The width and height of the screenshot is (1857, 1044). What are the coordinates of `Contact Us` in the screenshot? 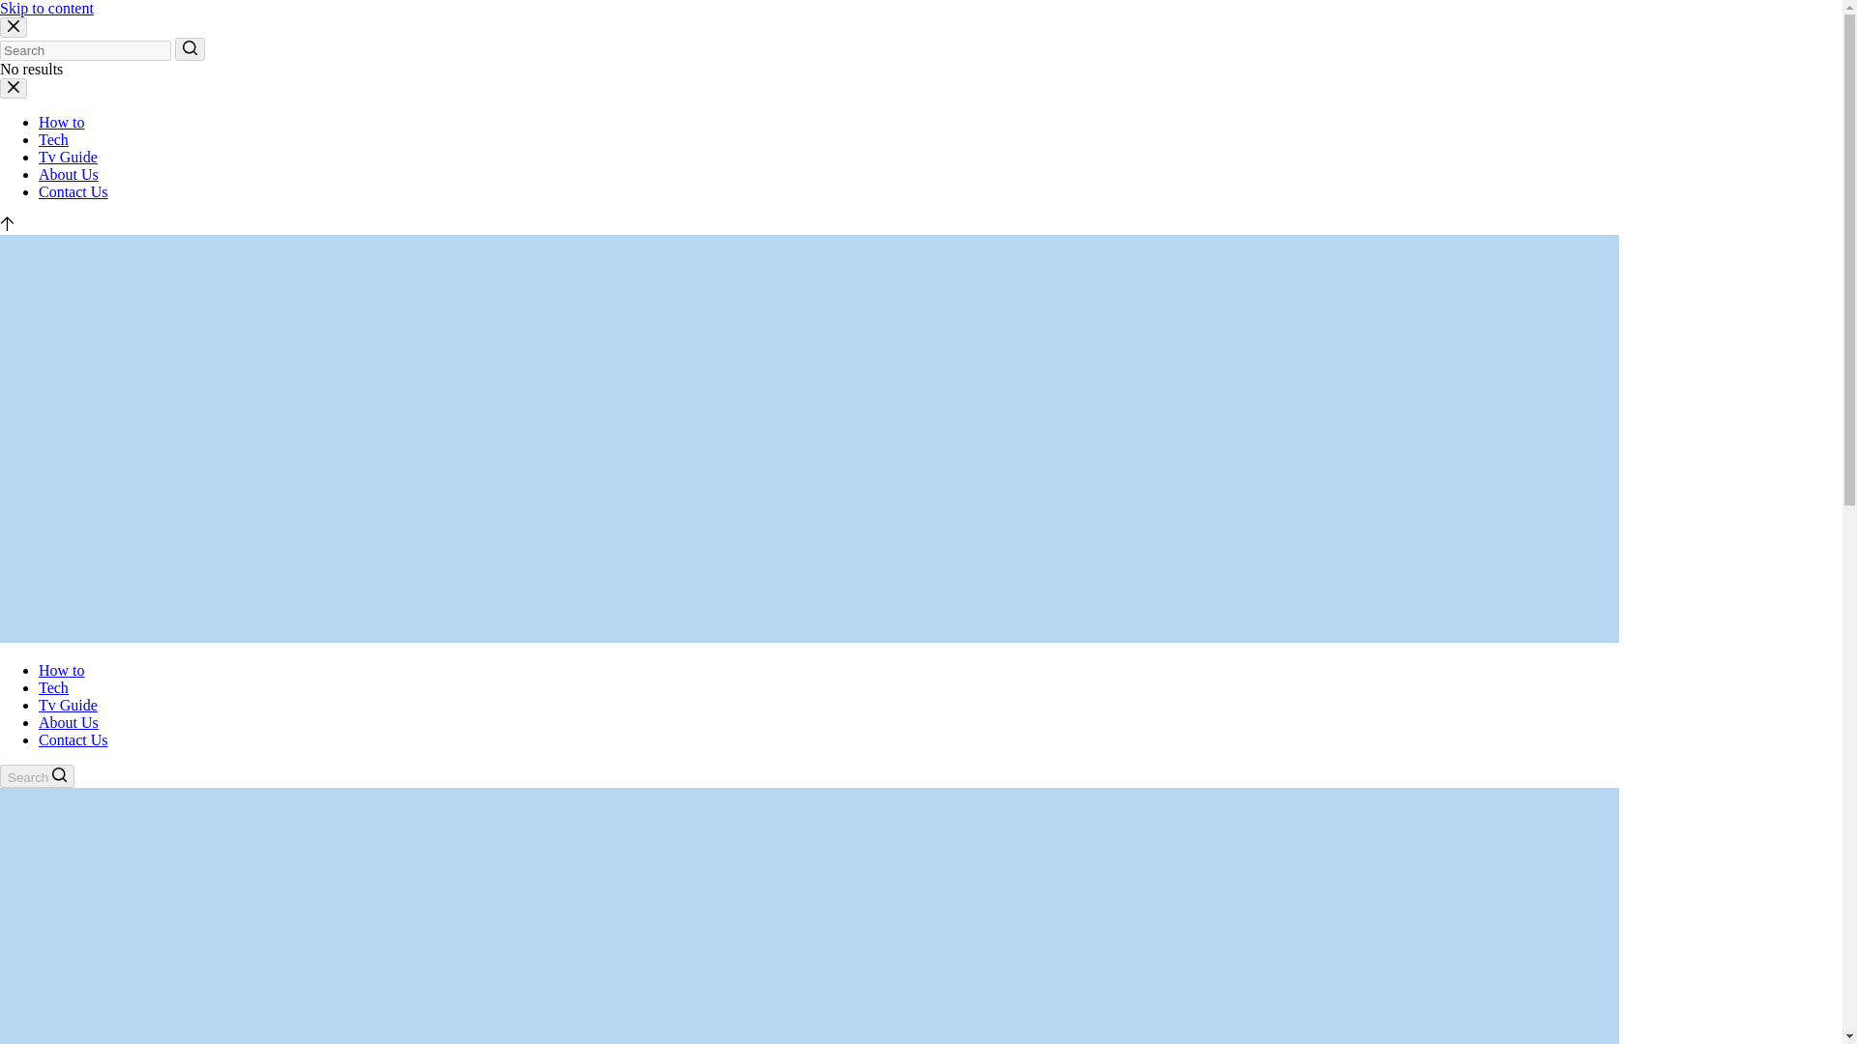 It's located at (74, 740).